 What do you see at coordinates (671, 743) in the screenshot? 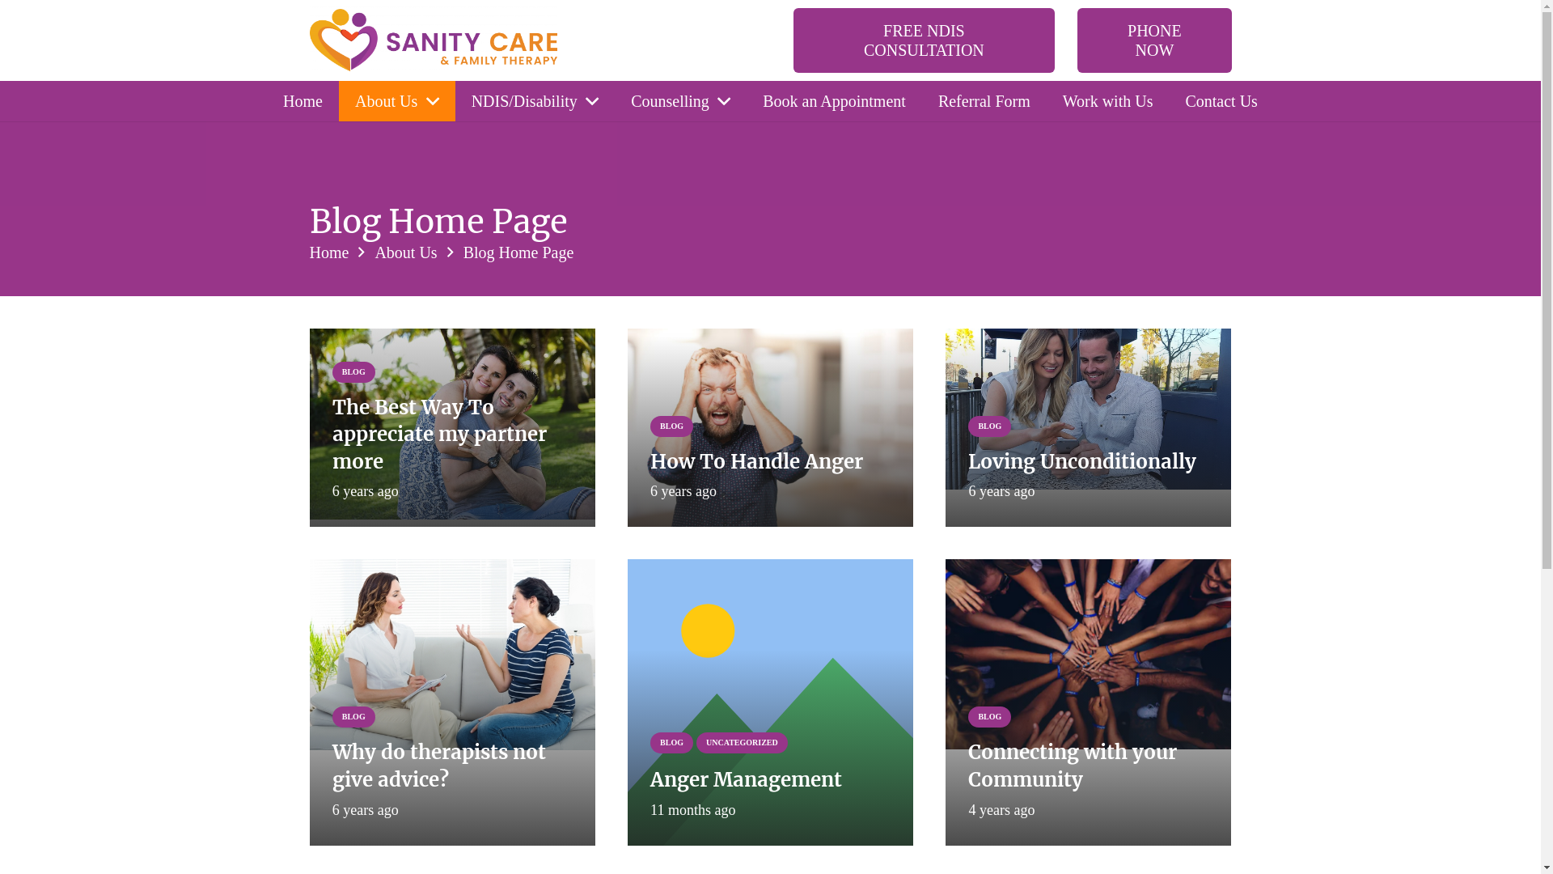
I see `BLOG` at bounding box center [671, 743].